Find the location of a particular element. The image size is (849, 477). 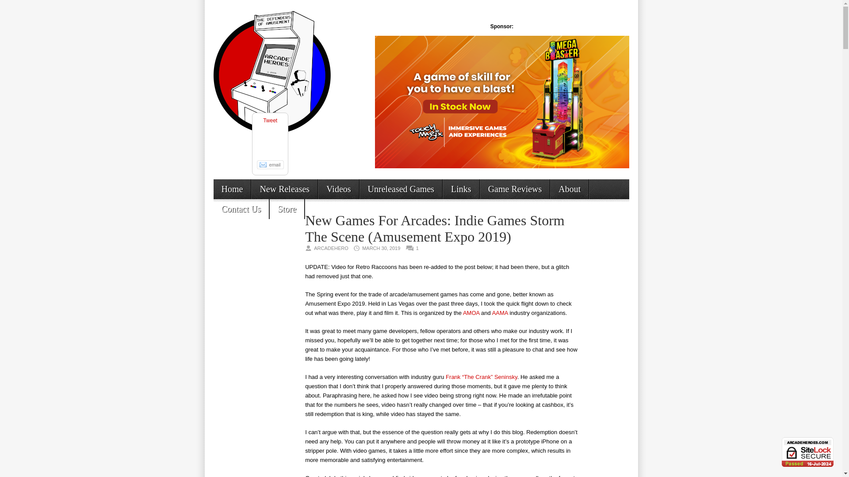

AAMA is located at coordinates (500, 313).